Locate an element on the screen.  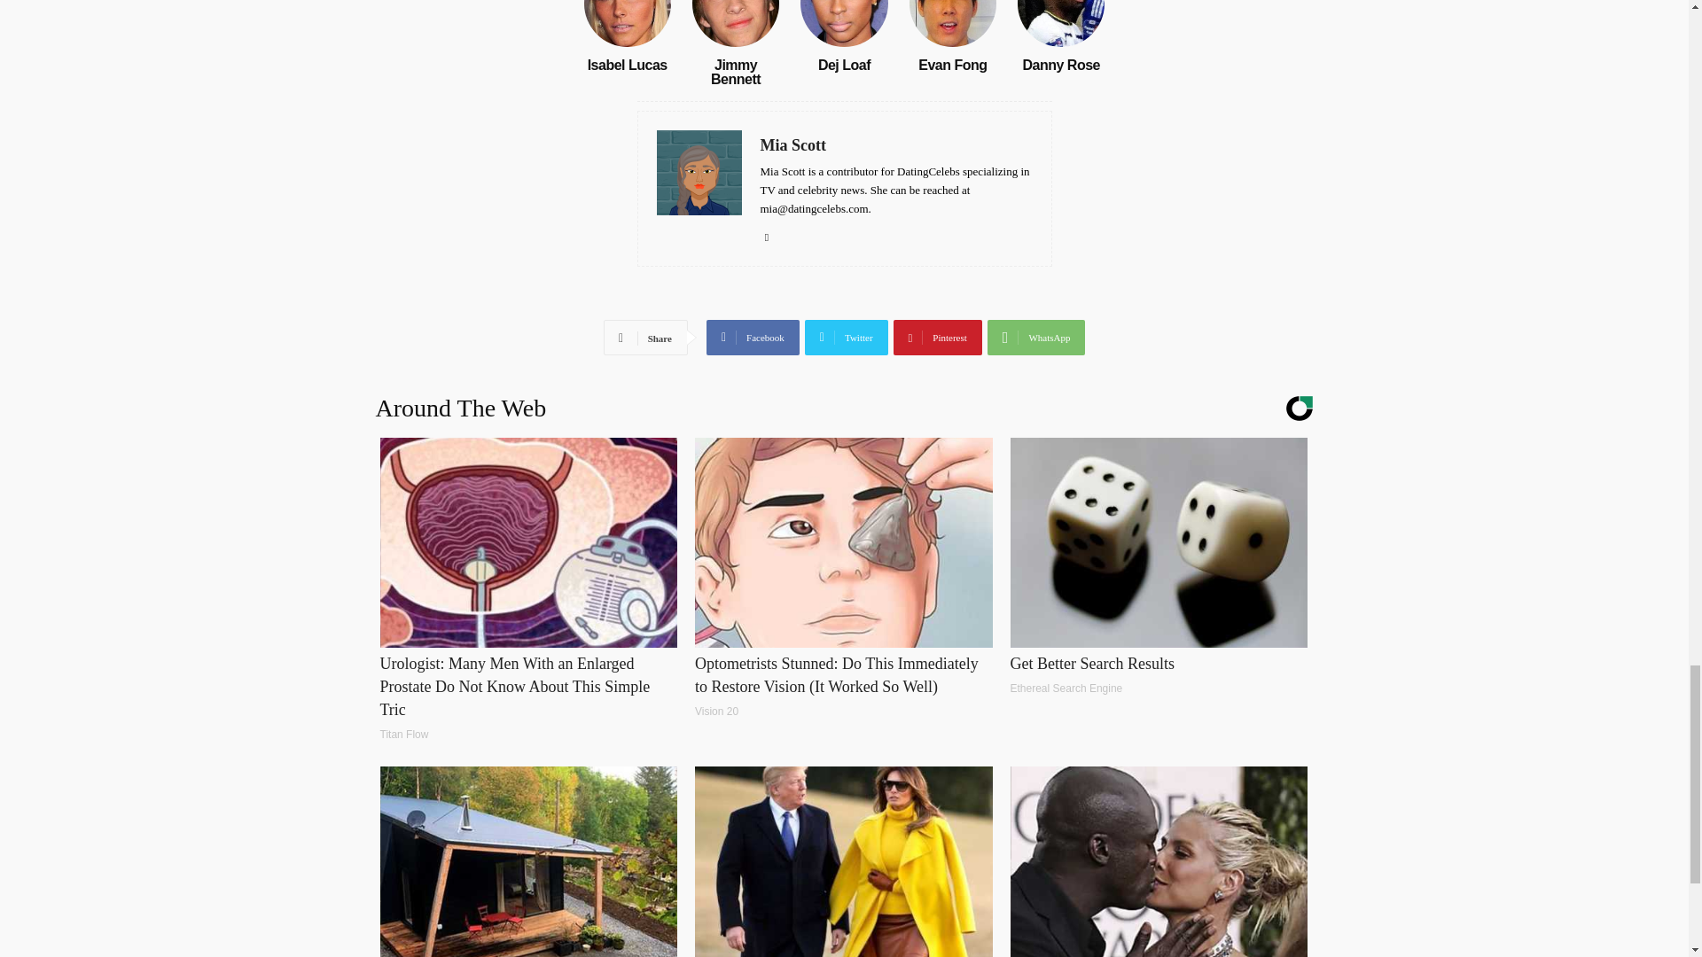
Dej Loaf is located at coordinates (844, 65).